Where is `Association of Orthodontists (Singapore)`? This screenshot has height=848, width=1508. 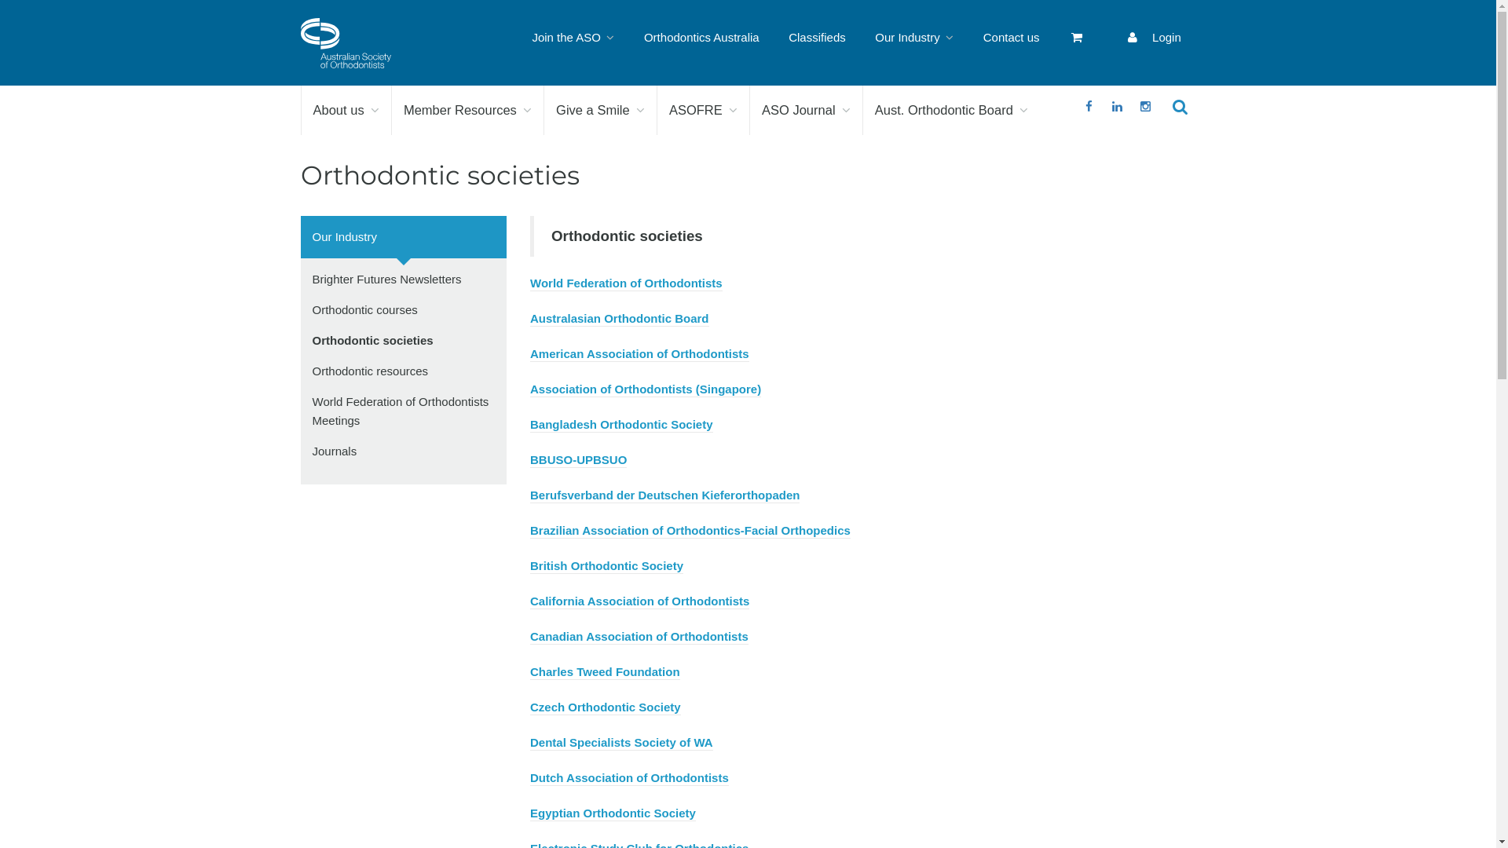
Association of Orthodontists (Singapore) is located at coordinates (646, 389).